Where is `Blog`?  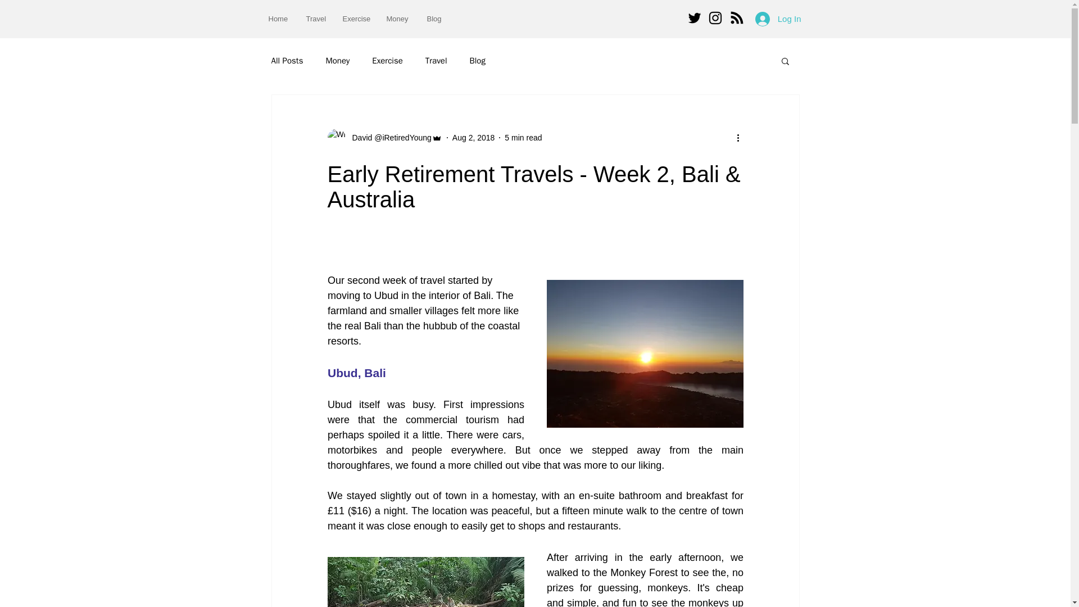 Blog is located at coordinates (477, 60).